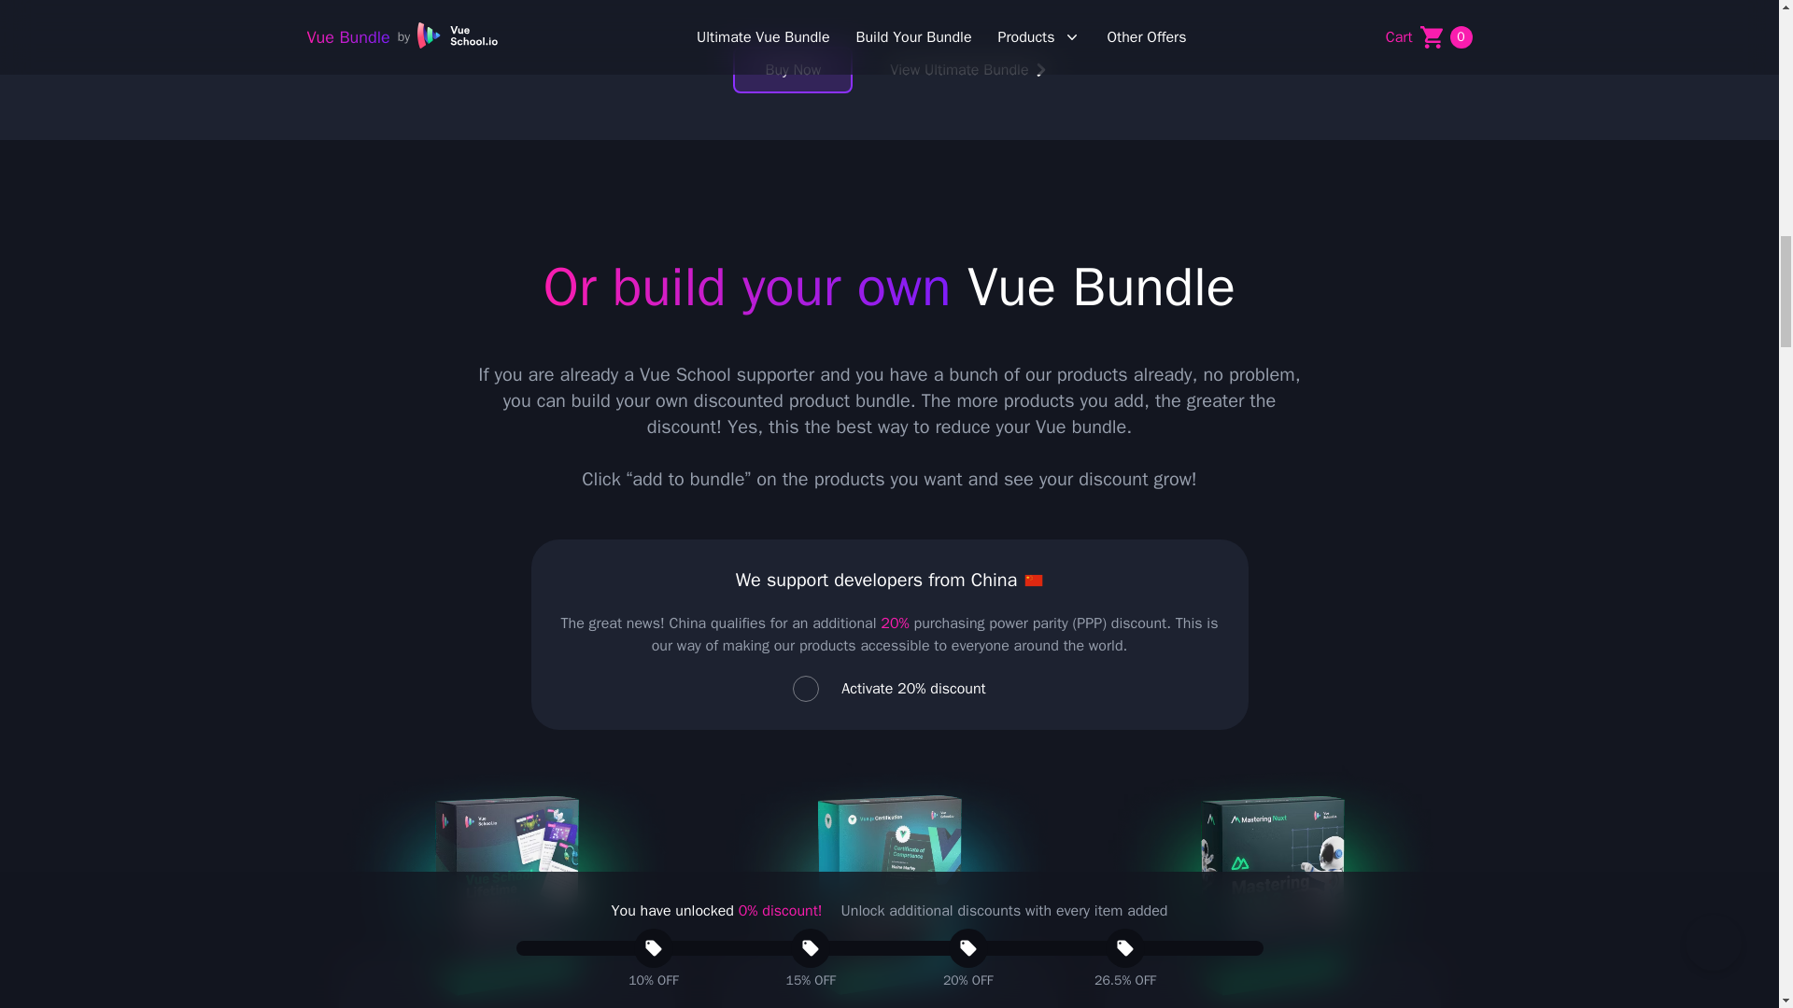 The height and width of the screenshot is (1008, 1793). What do you see at coordinates (805, 688) in the screenshot?
I see `on` at bounding box center [805, 688].